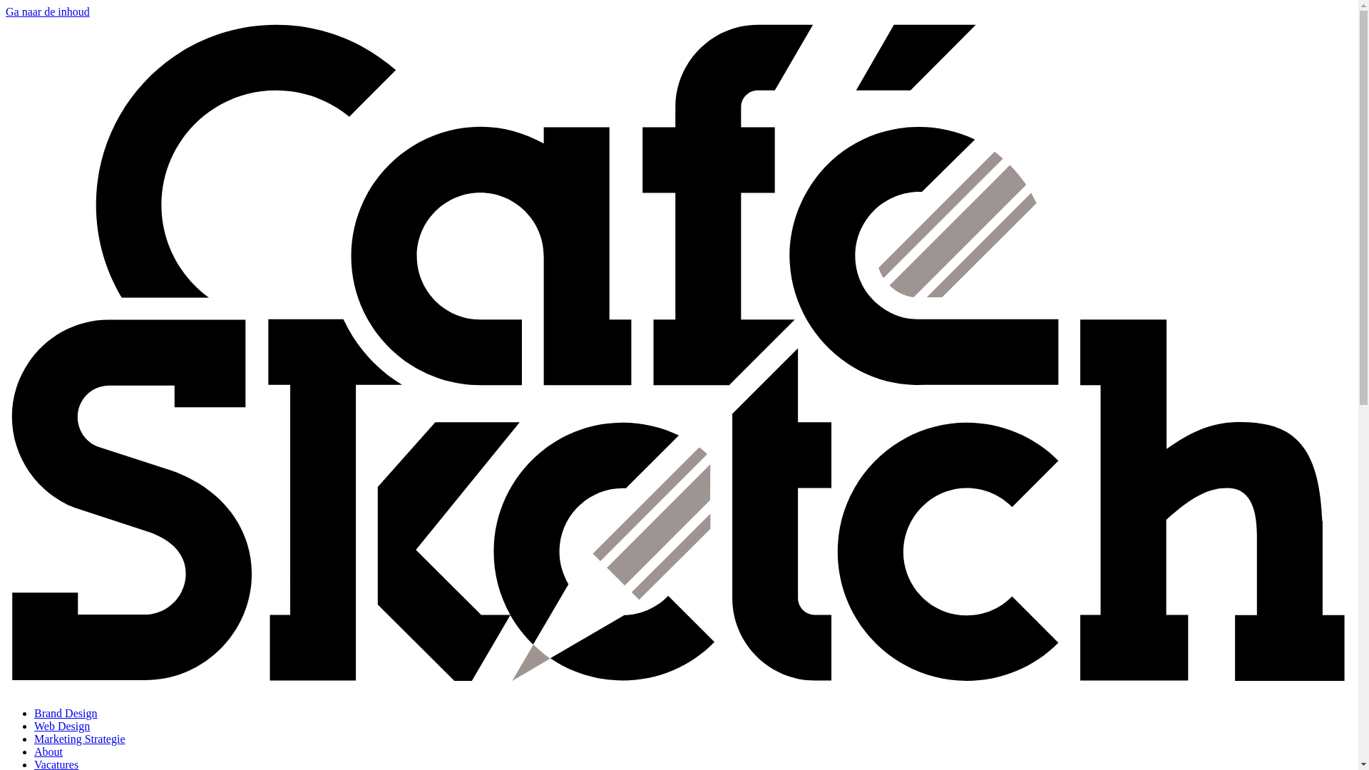 The height and width of the screenshot is (770, 1369). What do you see at coordinates (80, 739) in the screenshot?
I see `Marketing Strategie` at bounding box center [80, 739].